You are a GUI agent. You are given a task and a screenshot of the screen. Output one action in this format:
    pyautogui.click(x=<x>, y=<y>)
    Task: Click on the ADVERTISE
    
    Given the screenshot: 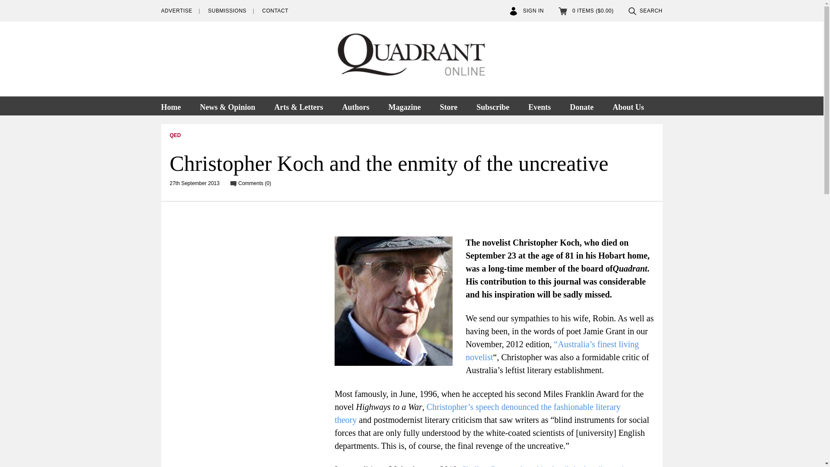 What is the action you would take?
    pyautogui.click(x=176, y=11)
    